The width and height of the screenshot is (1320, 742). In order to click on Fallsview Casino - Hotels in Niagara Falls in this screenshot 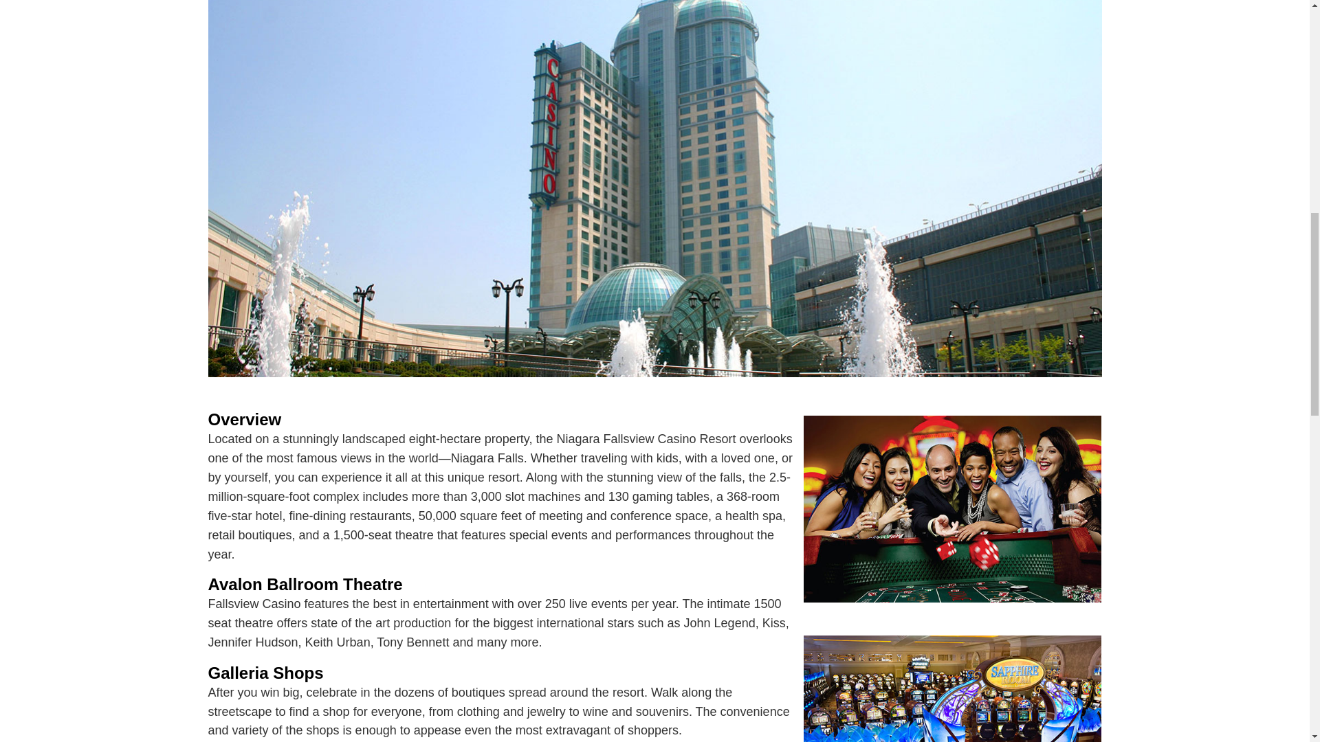, I will do `click(952, 680)`.